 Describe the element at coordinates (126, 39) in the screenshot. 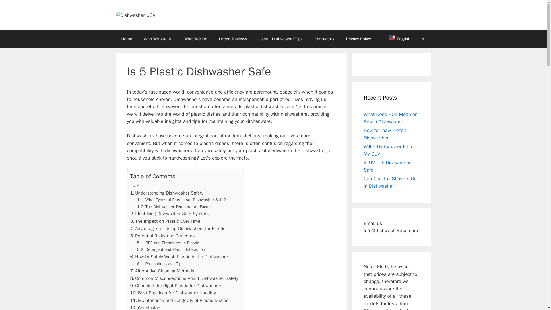

I see `Home` at that location.